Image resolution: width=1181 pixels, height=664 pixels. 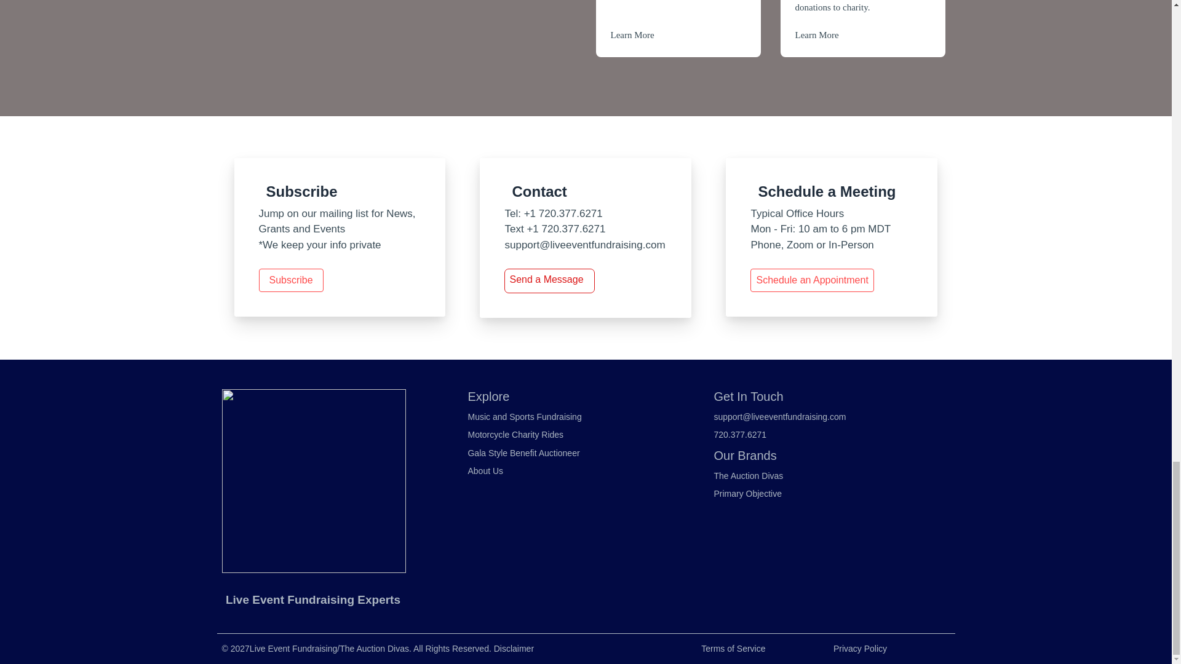 I want to click on Gala Style Benefit Auctioneer, so click(x=523, y=454).